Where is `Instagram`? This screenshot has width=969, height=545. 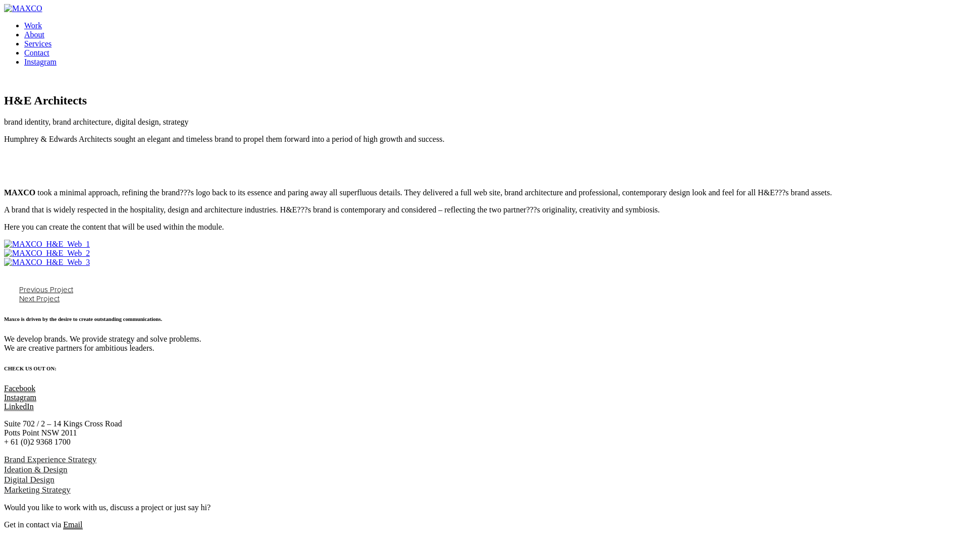
Instagram is located at coordinates (40, 62).